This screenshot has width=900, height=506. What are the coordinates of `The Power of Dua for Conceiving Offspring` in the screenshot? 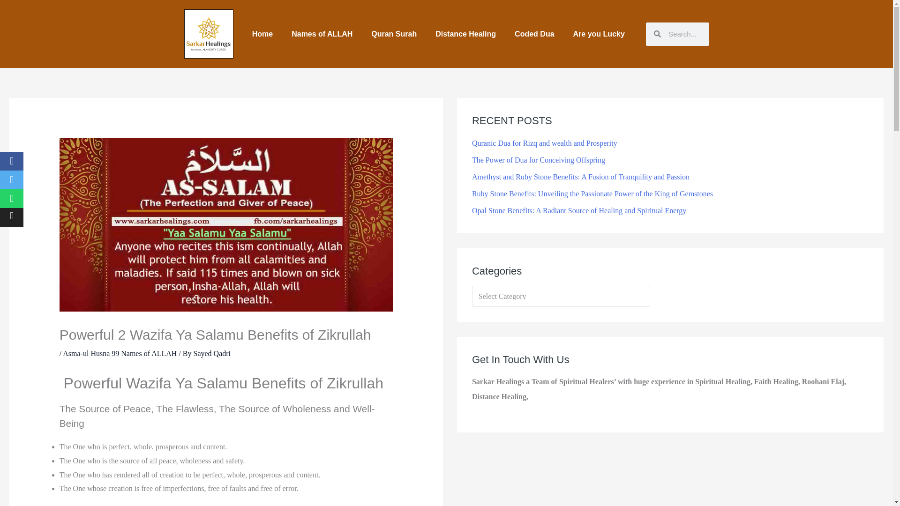 It's located at (538, 159).